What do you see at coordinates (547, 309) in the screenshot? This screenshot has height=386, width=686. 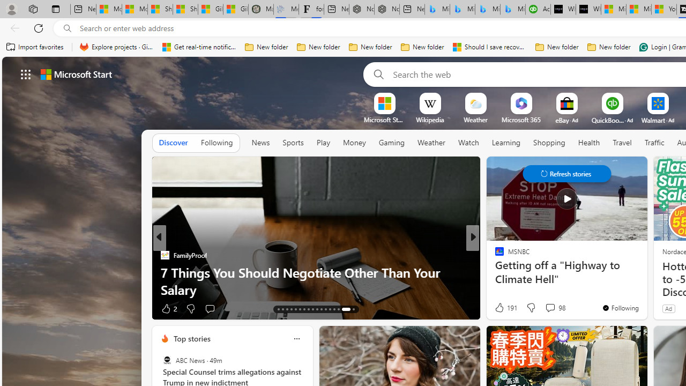 I see `View comments 56 Comment` at bounding box center [547, 309].